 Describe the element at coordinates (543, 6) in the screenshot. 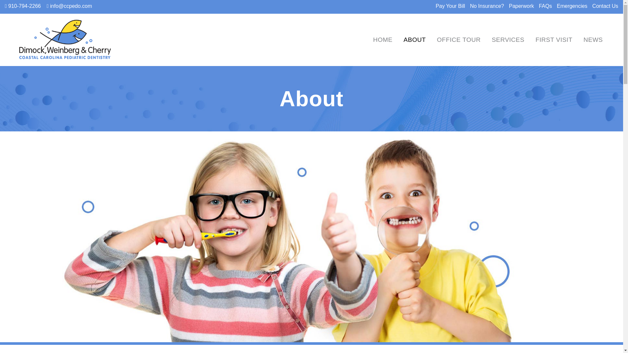

I see `FAQs` at that location.